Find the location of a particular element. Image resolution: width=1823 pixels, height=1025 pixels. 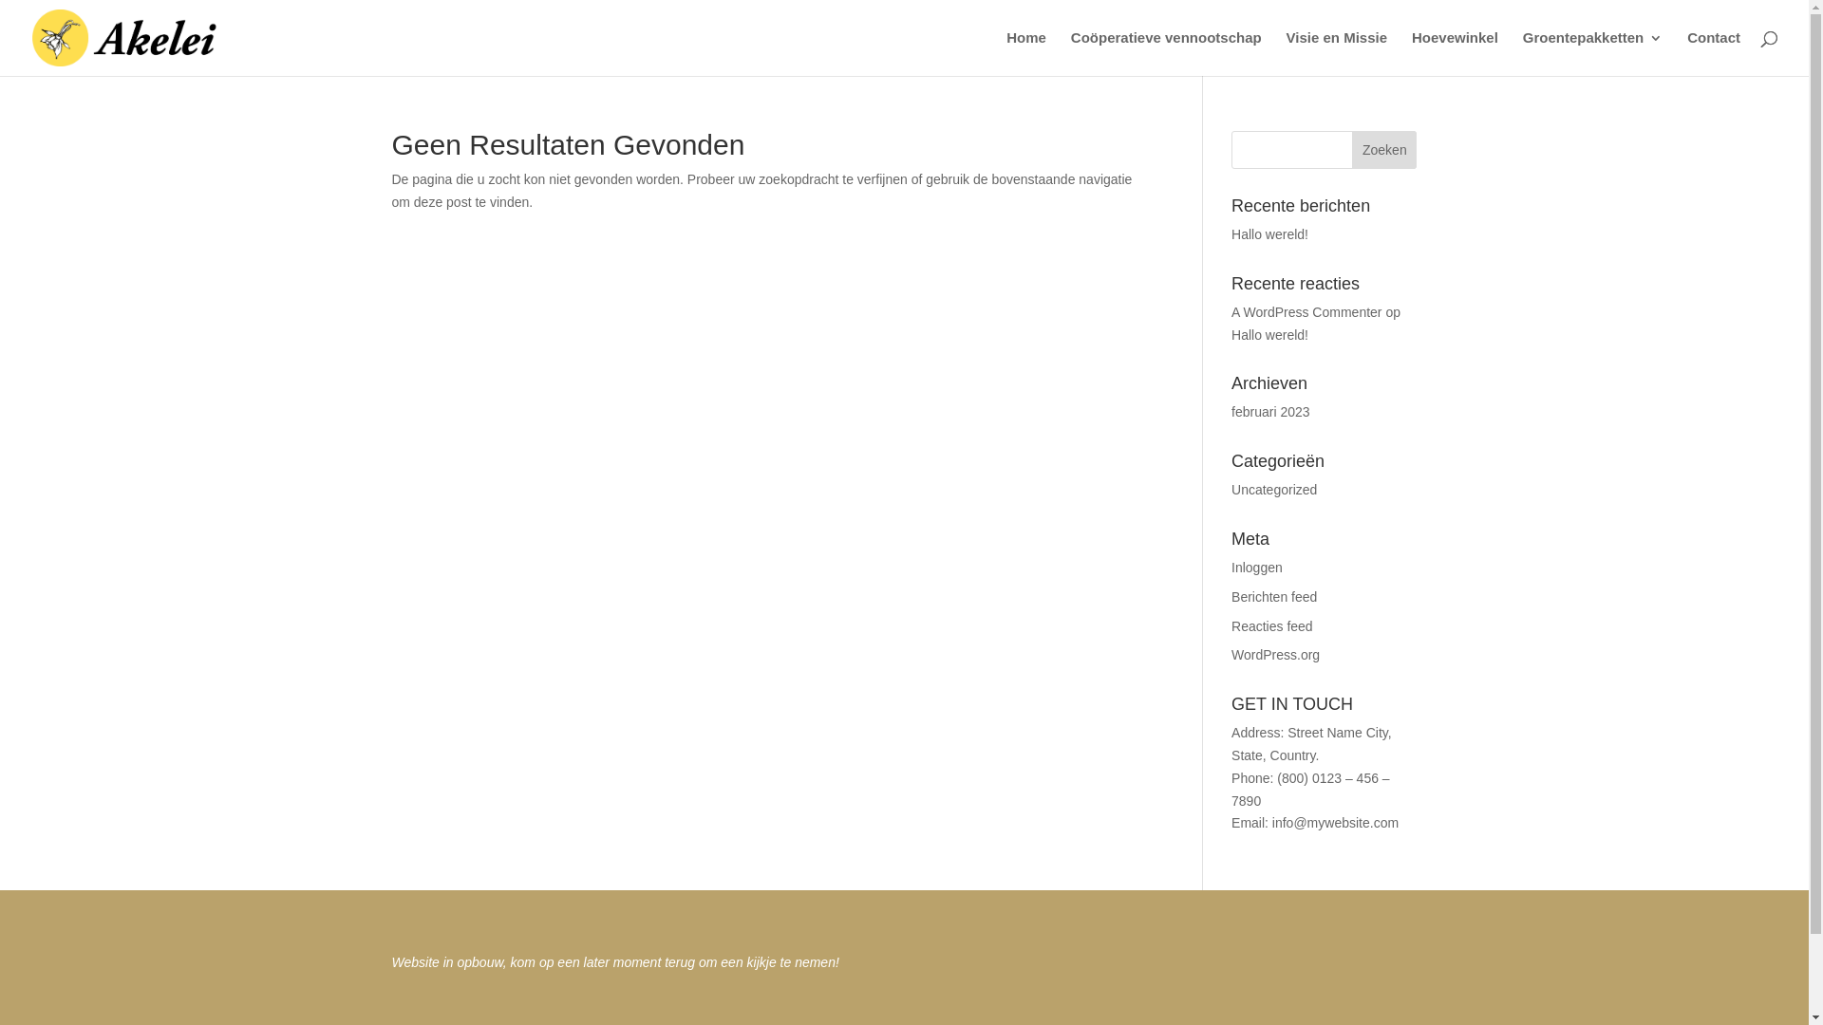

A WordPress Commenter is located at coordinates (1306, 312).